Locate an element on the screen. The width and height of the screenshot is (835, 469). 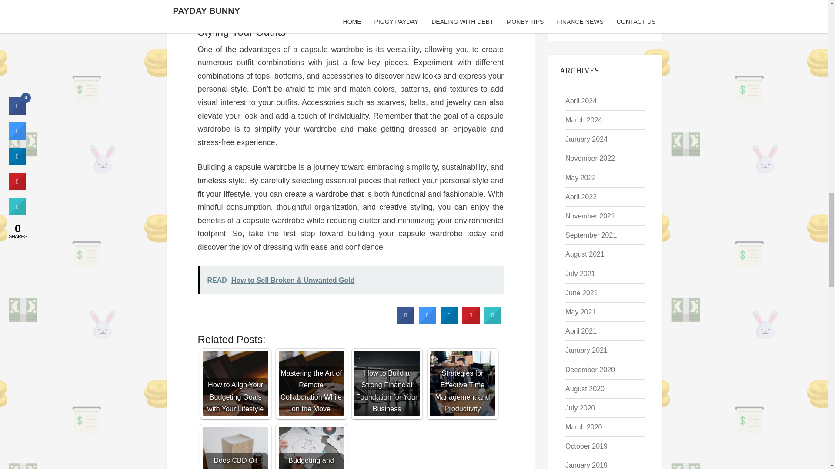
Strategies for Effective Time Management and Productivity is located at coordinates (462, 384).